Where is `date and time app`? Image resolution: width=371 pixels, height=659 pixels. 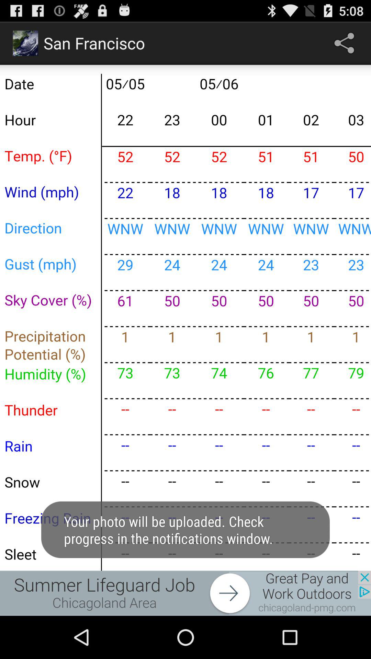 date and time app is located at coordinates (185, 318).